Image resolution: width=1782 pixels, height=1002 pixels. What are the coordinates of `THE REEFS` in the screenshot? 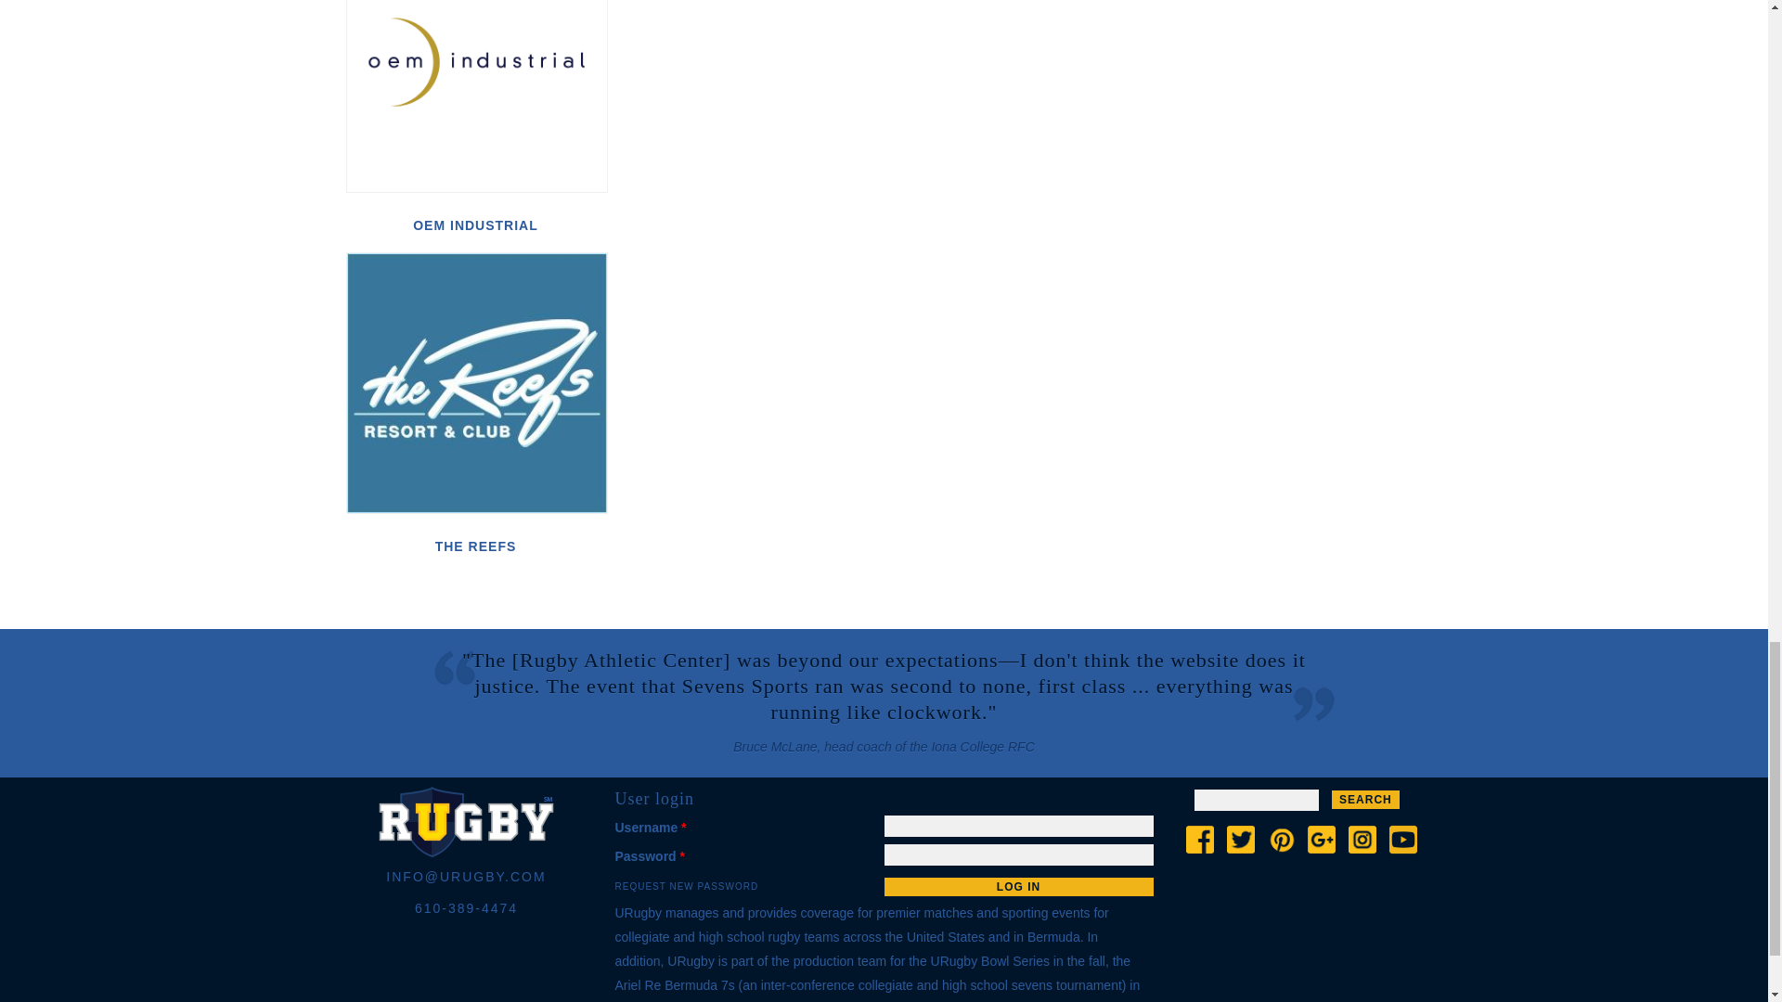 It's located at (475, 546).